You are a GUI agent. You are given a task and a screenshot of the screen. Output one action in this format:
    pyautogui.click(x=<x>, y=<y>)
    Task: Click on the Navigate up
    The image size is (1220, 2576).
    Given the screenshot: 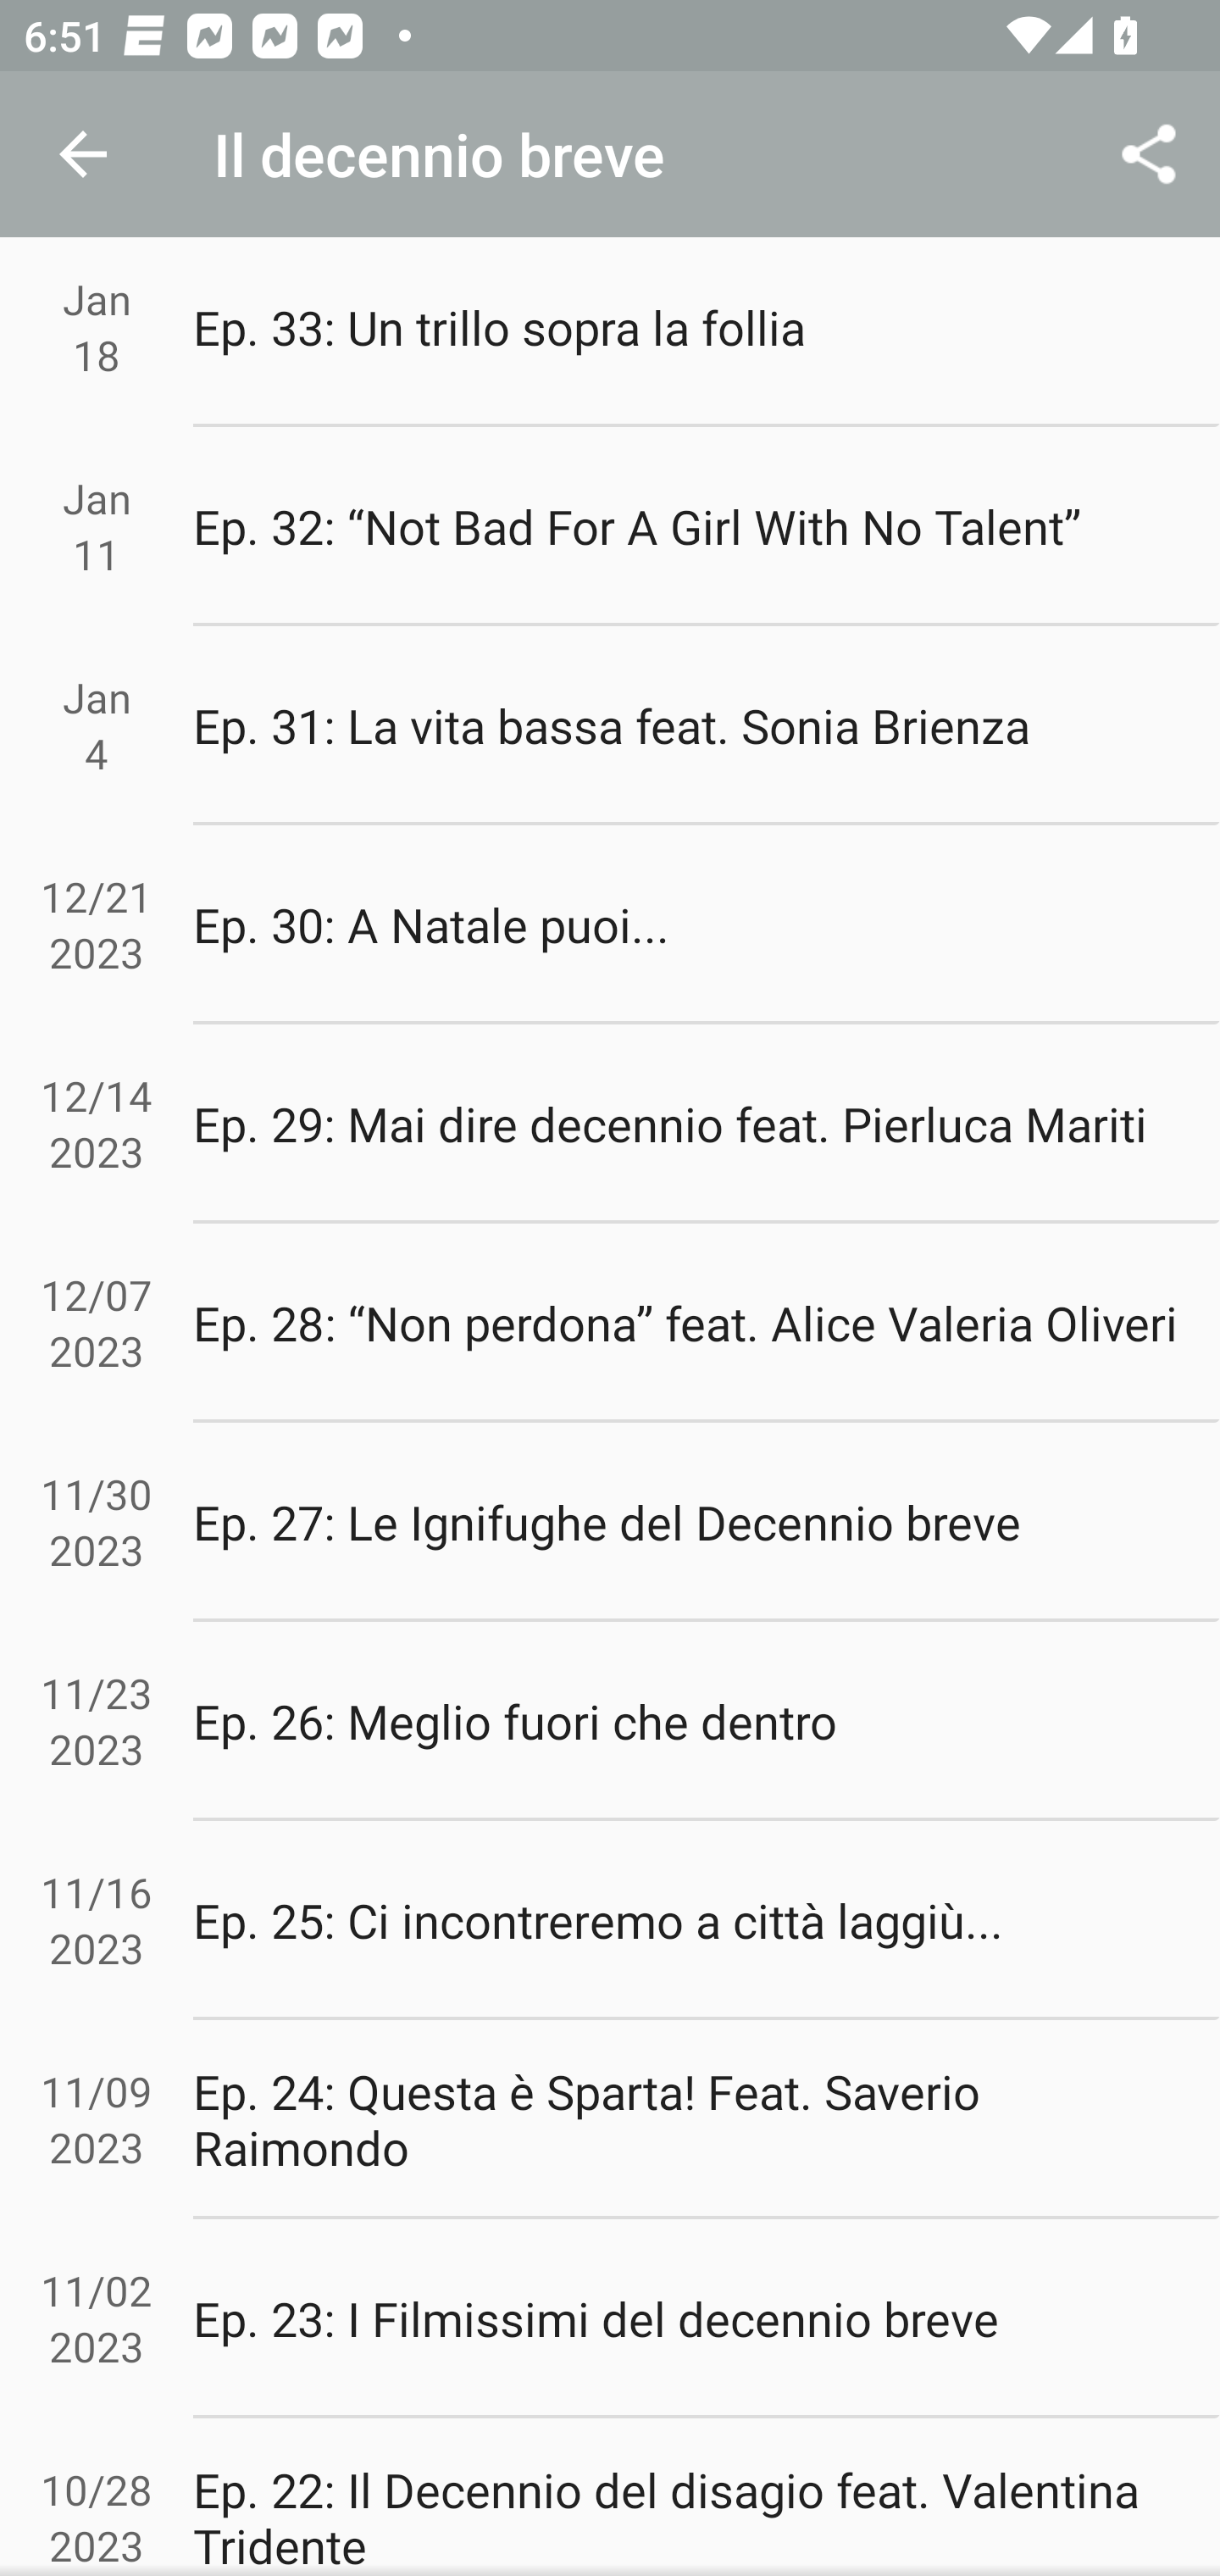 What is the action you would take?
    pyautogui.click(x=83, y=154)
    